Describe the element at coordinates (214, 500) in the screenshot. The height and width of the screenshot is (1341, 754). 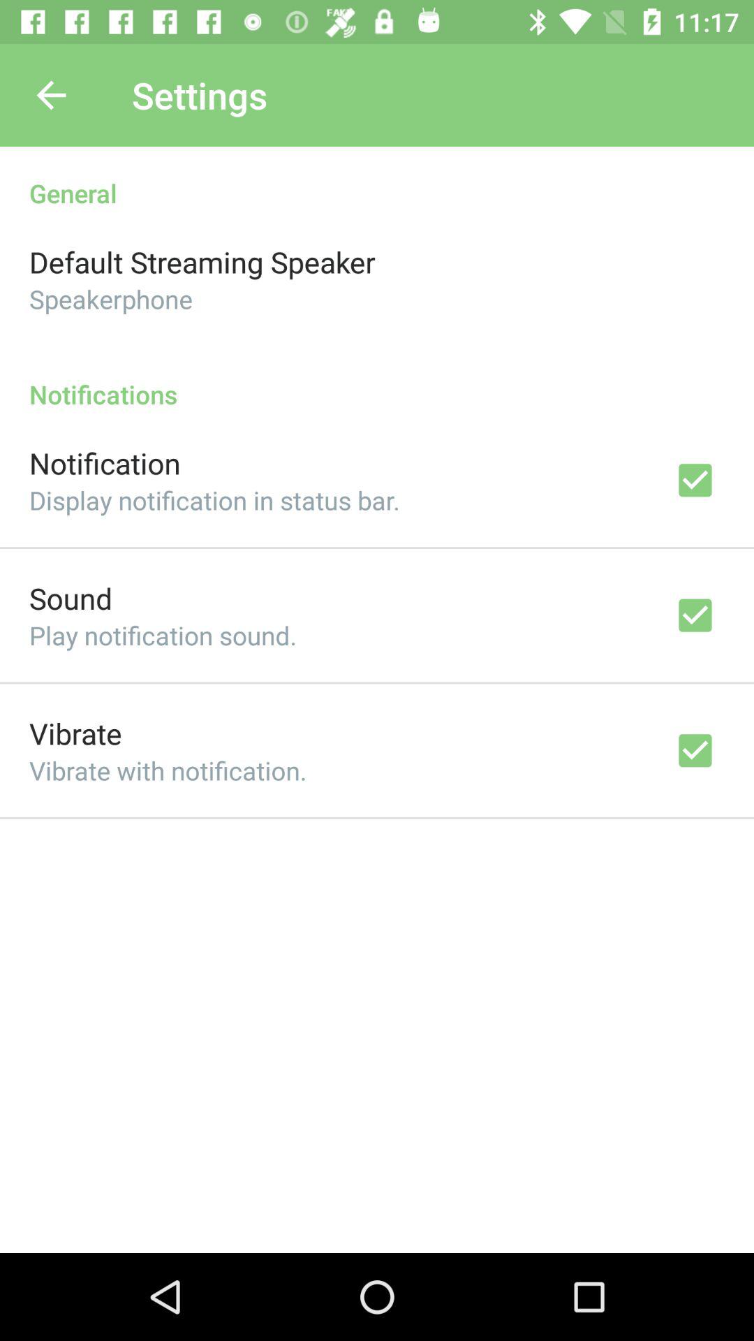
I see `flip to display notification in icon` at that location.